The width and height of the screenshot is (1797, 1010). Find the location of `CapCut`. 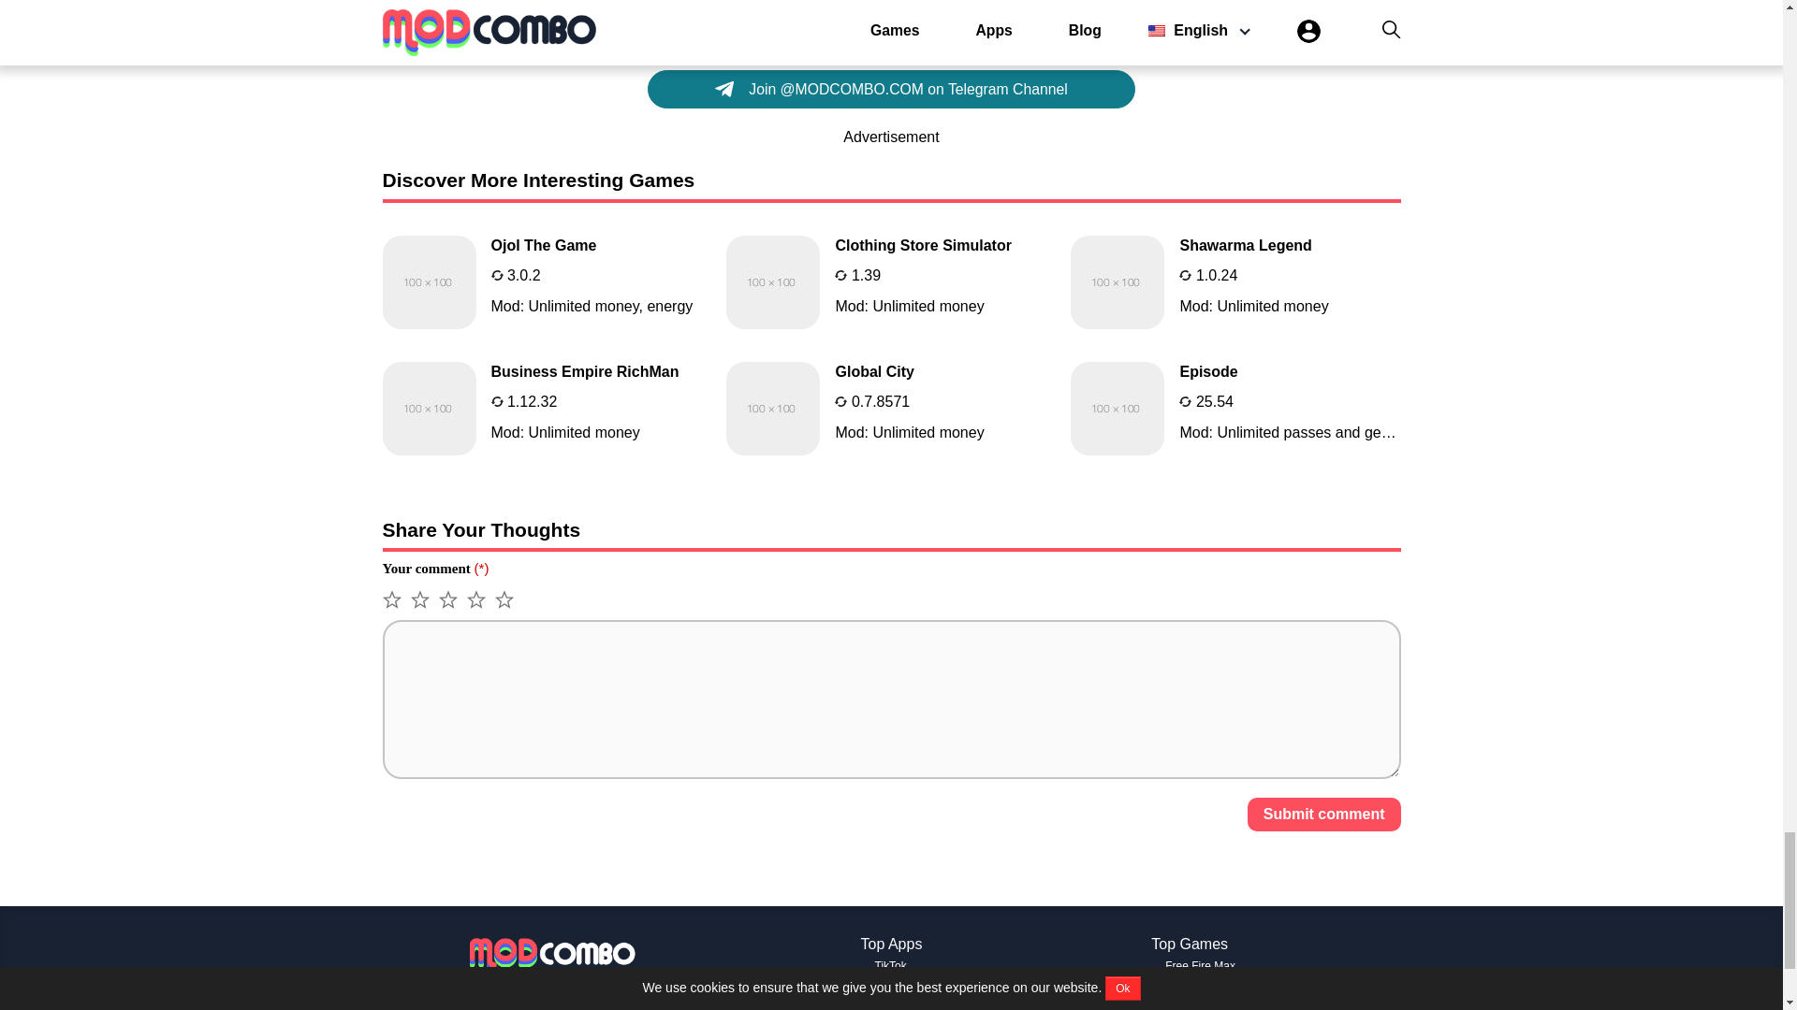

CapCut is located at coordinates (894, 1008).